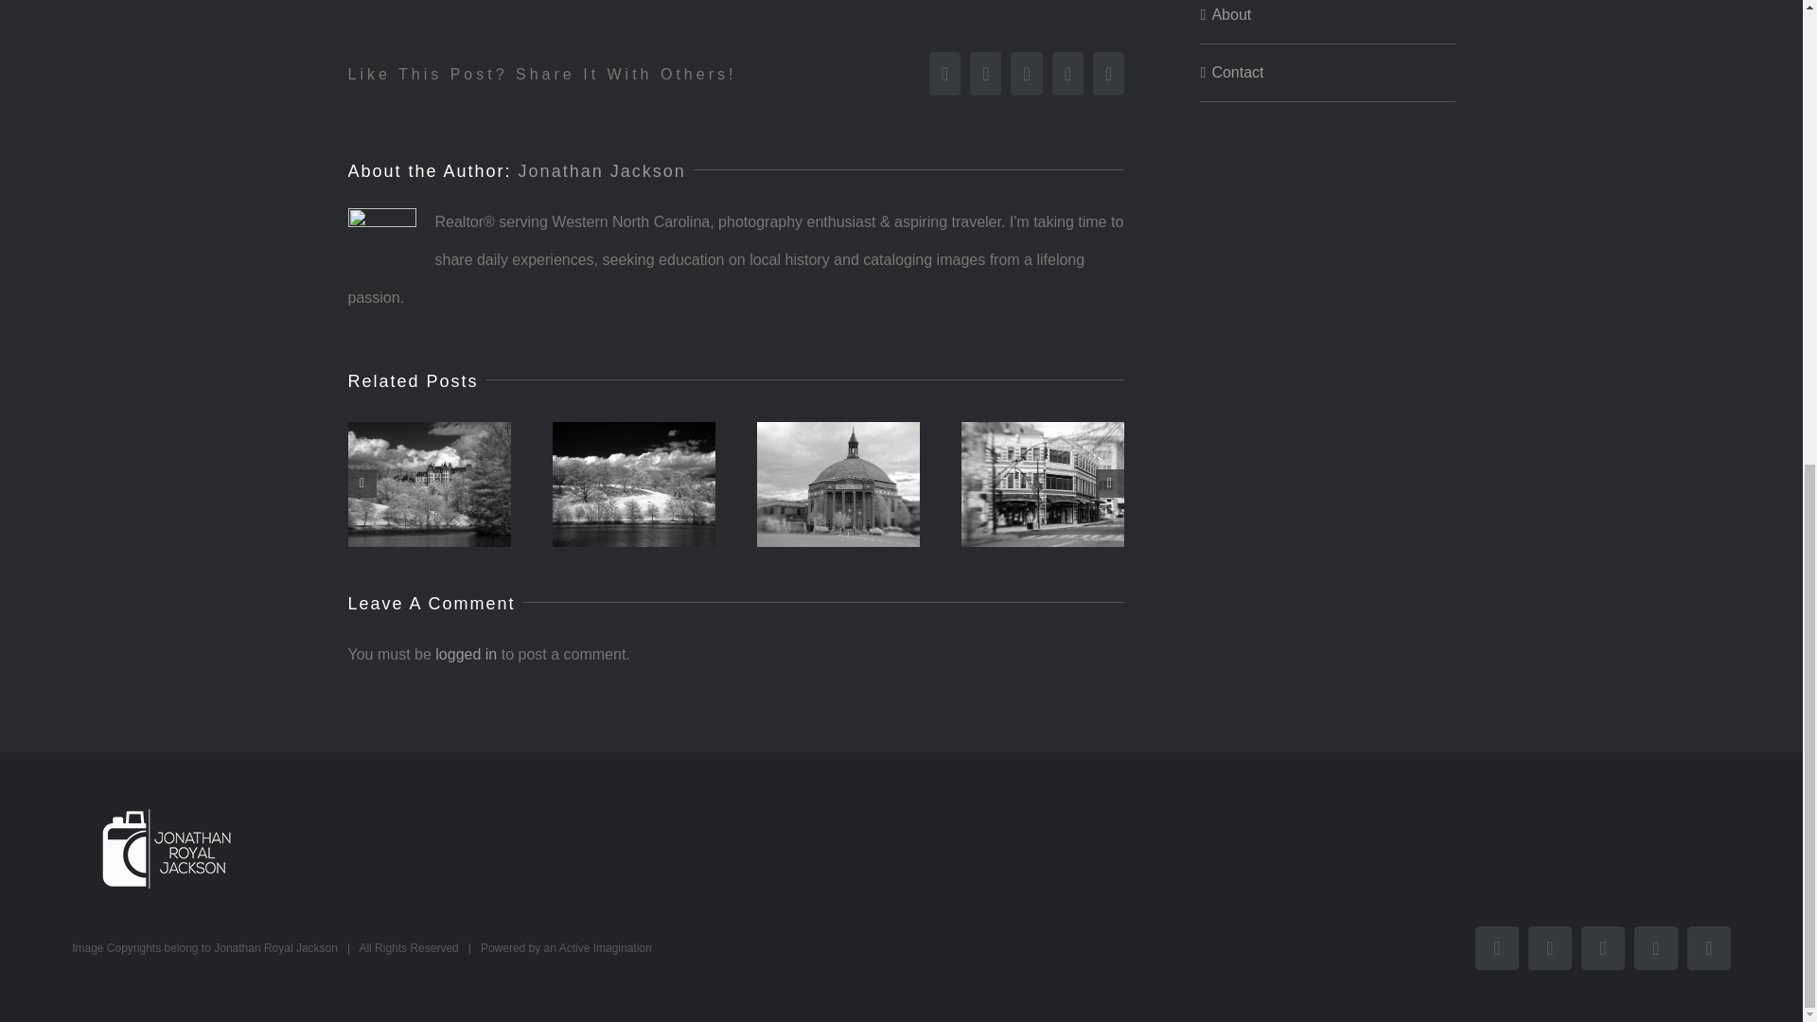  Describe the element at coordinates (602, 170) in the screenshot. I see `Jonathan Jackson` at that location.